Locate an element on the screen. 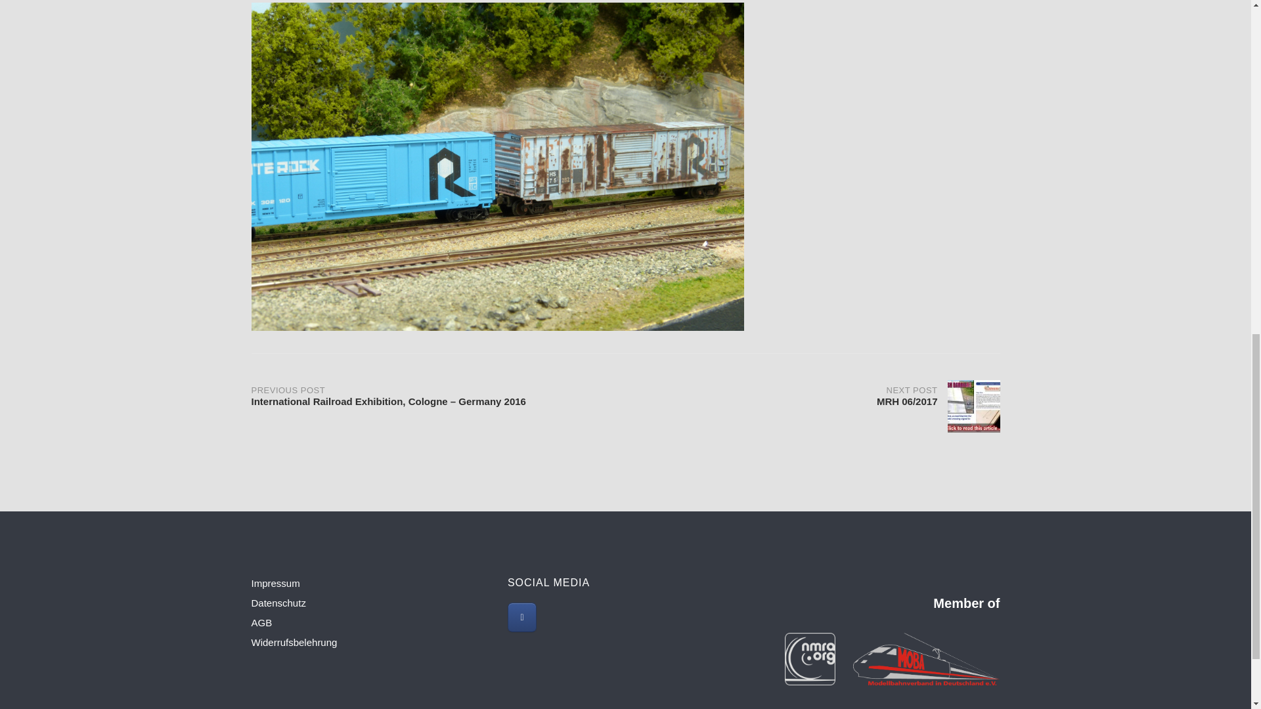 The width and height of the screenshot is (1261, 709). Impressum is located at coordinates (275, 583).